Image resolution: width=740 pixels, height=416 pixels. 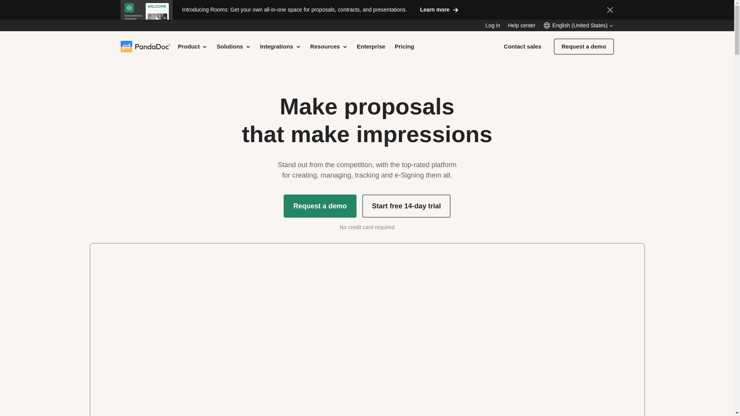 What do you see at coordinates (439, 9) in the screenshot?
I see `Learn more` at bounding box center [439, 9].